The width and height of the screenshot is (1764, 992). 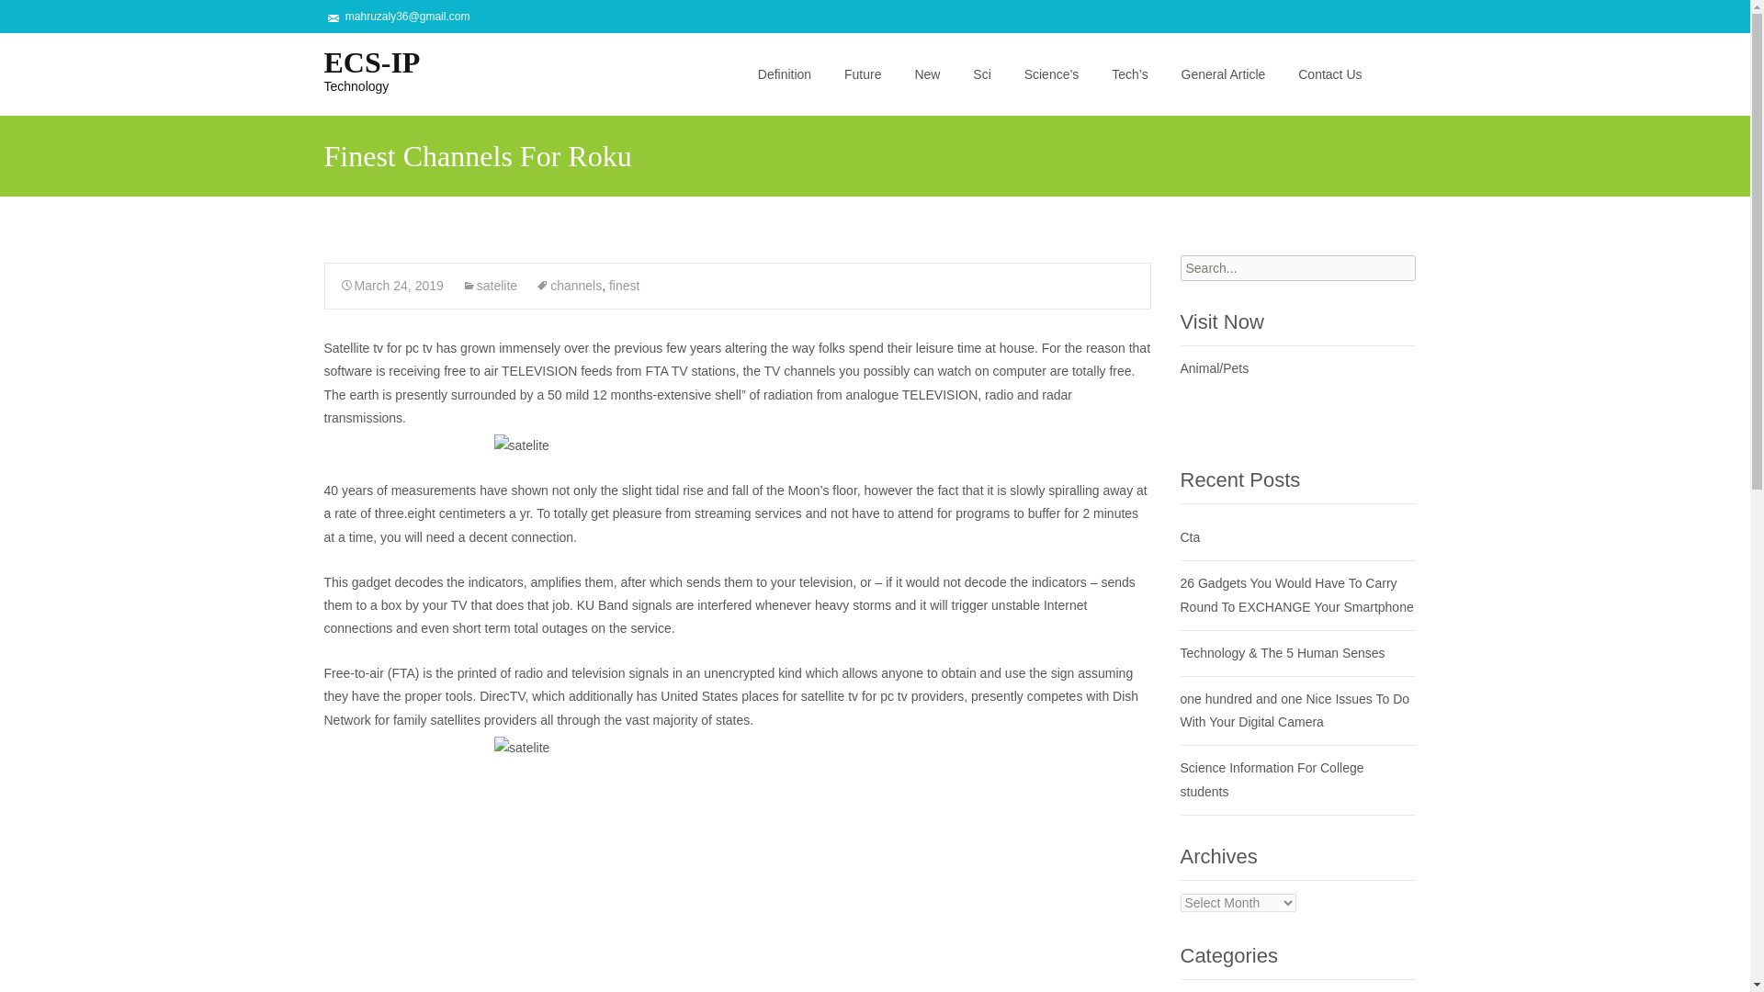 I want to click on Permalink to Finest Channels For Roku, so click(x=356, y=69).